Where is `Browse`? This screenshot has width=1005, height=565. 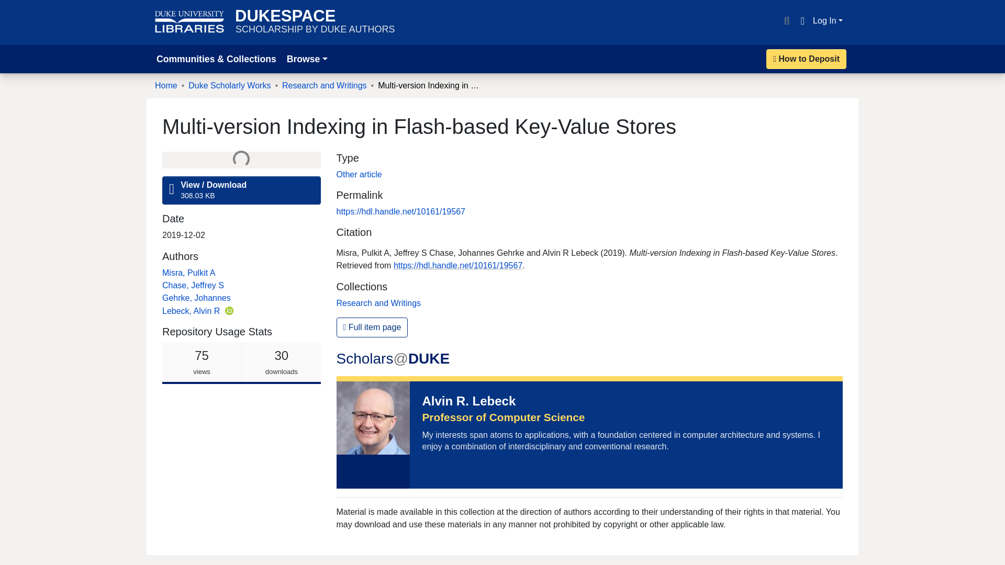 Browse is located at coordinates (307, 59).